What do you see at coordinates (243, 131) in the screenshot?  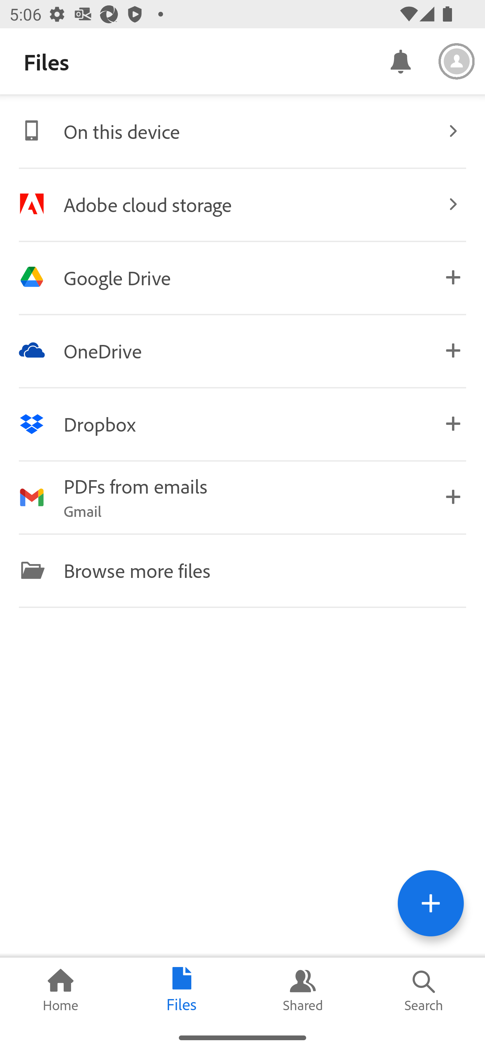 I see `Image On this device` at bounding box center [243, 131].